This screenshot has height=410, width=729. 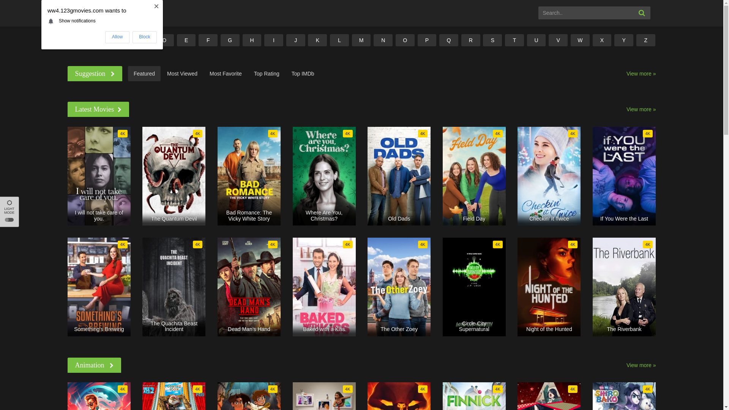 What do you see at coordinates (296, 40) in the screenshot?
I see `J` at bounding box center [296, 40].